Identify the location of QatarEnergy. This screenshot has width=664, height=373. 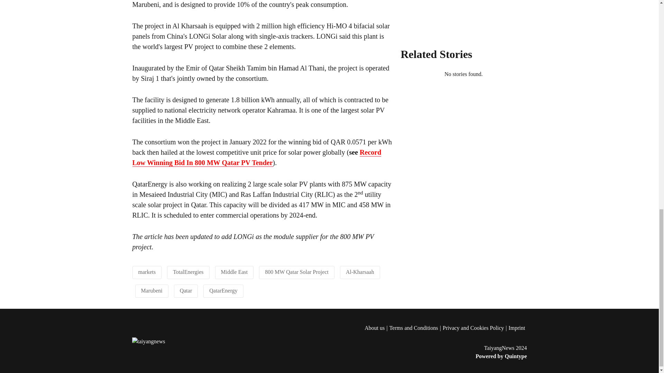
(223, 290).